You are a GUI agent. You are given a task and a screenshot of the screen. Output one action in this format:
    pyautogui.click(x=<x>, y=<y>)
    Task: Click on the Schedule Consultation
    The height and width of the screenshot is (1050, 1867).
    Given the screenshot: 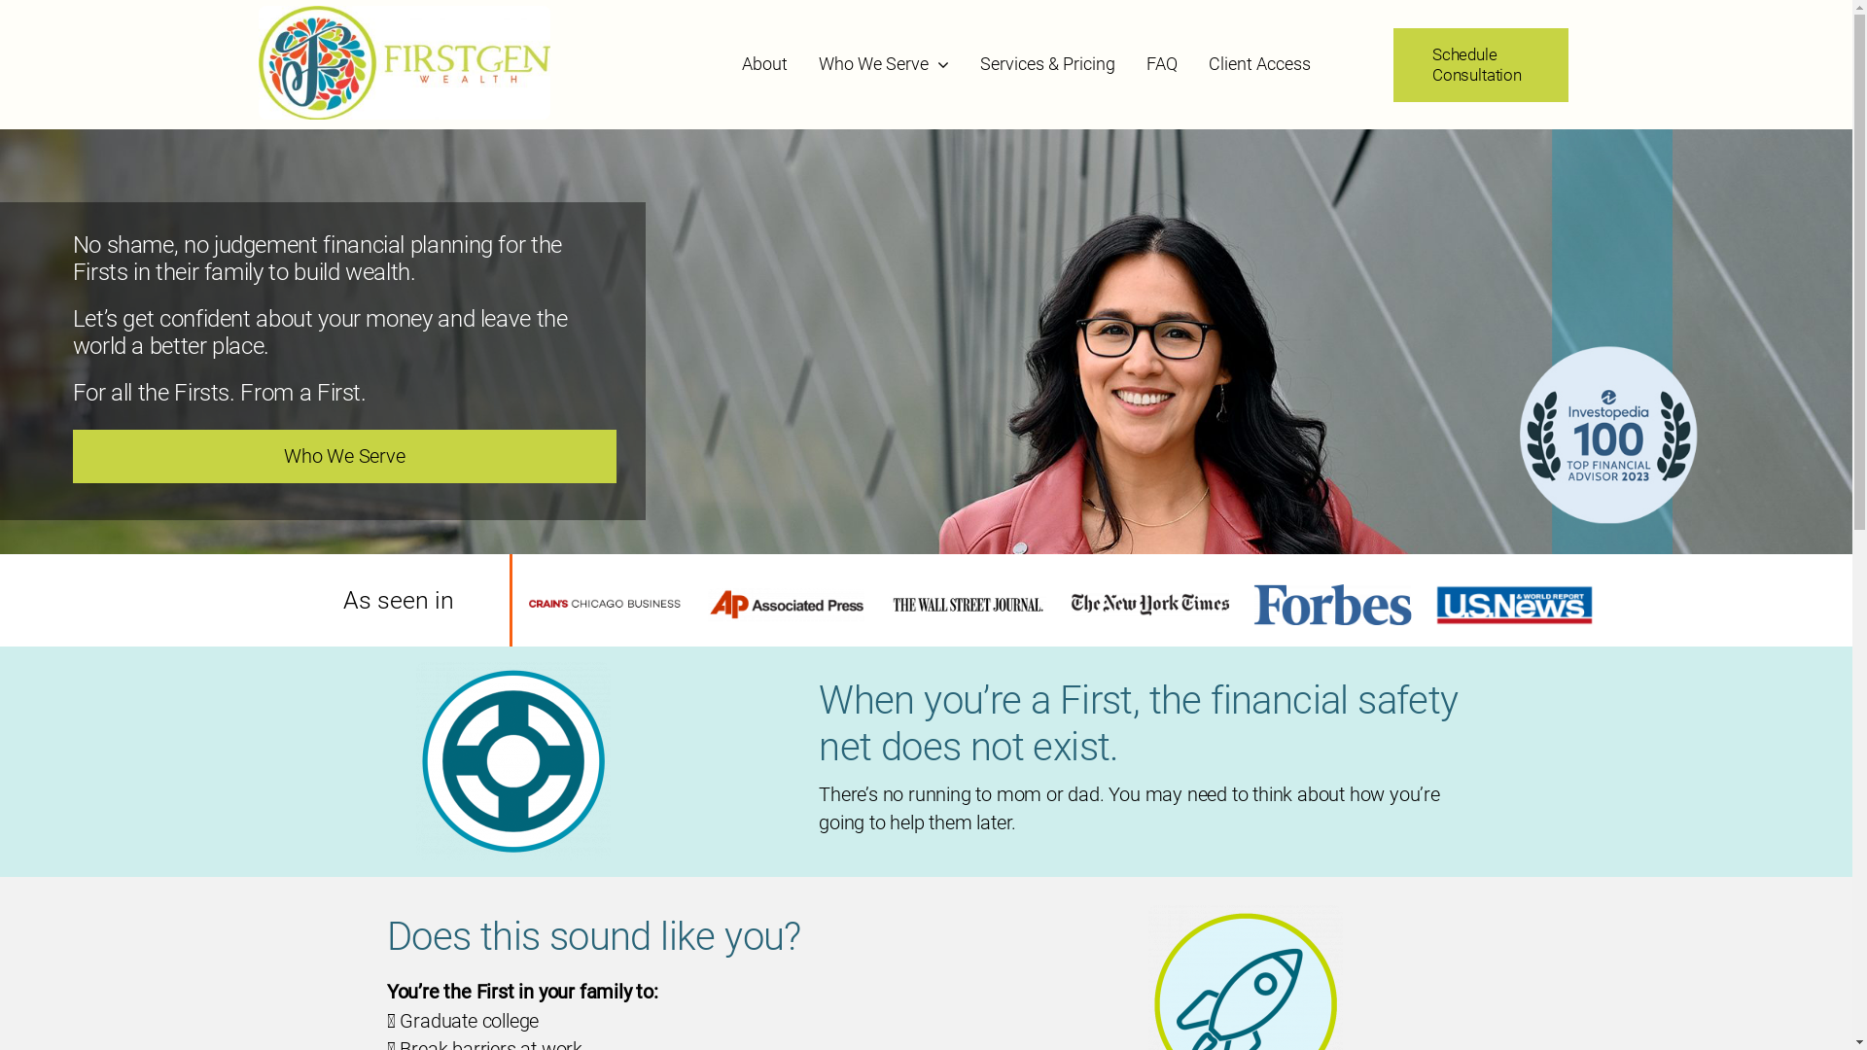 What is the action you would take?
    pyautogui.click(x=1481, y=64)
    